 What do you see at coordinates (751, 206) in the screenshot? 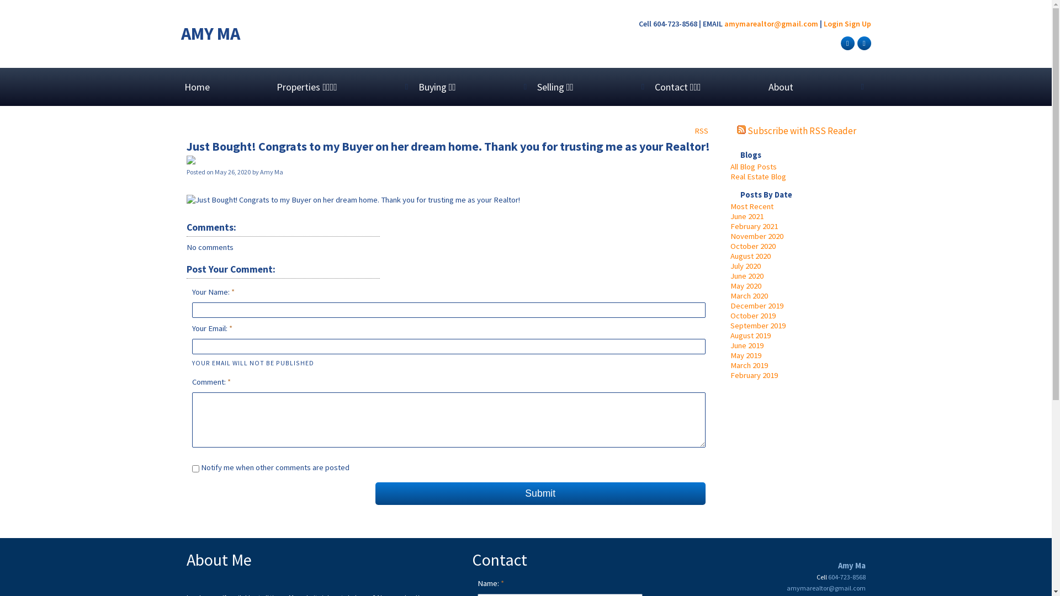
I see `Most Recent` at bounding box center [751, 206].